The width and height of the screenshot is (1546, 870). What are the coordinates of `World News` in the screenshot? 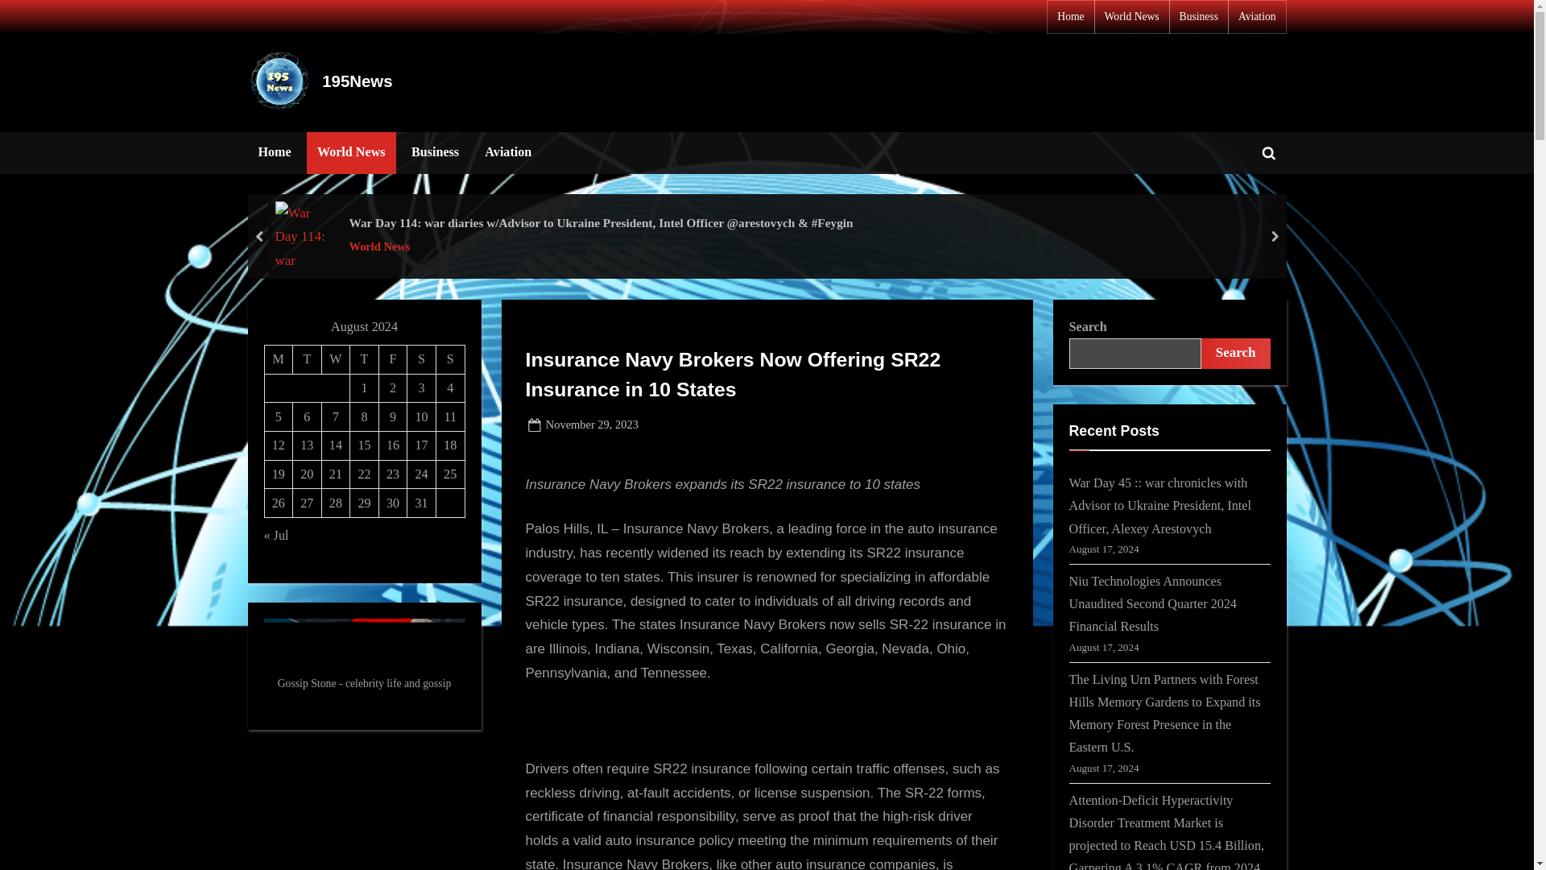 It's located at (601, 246).